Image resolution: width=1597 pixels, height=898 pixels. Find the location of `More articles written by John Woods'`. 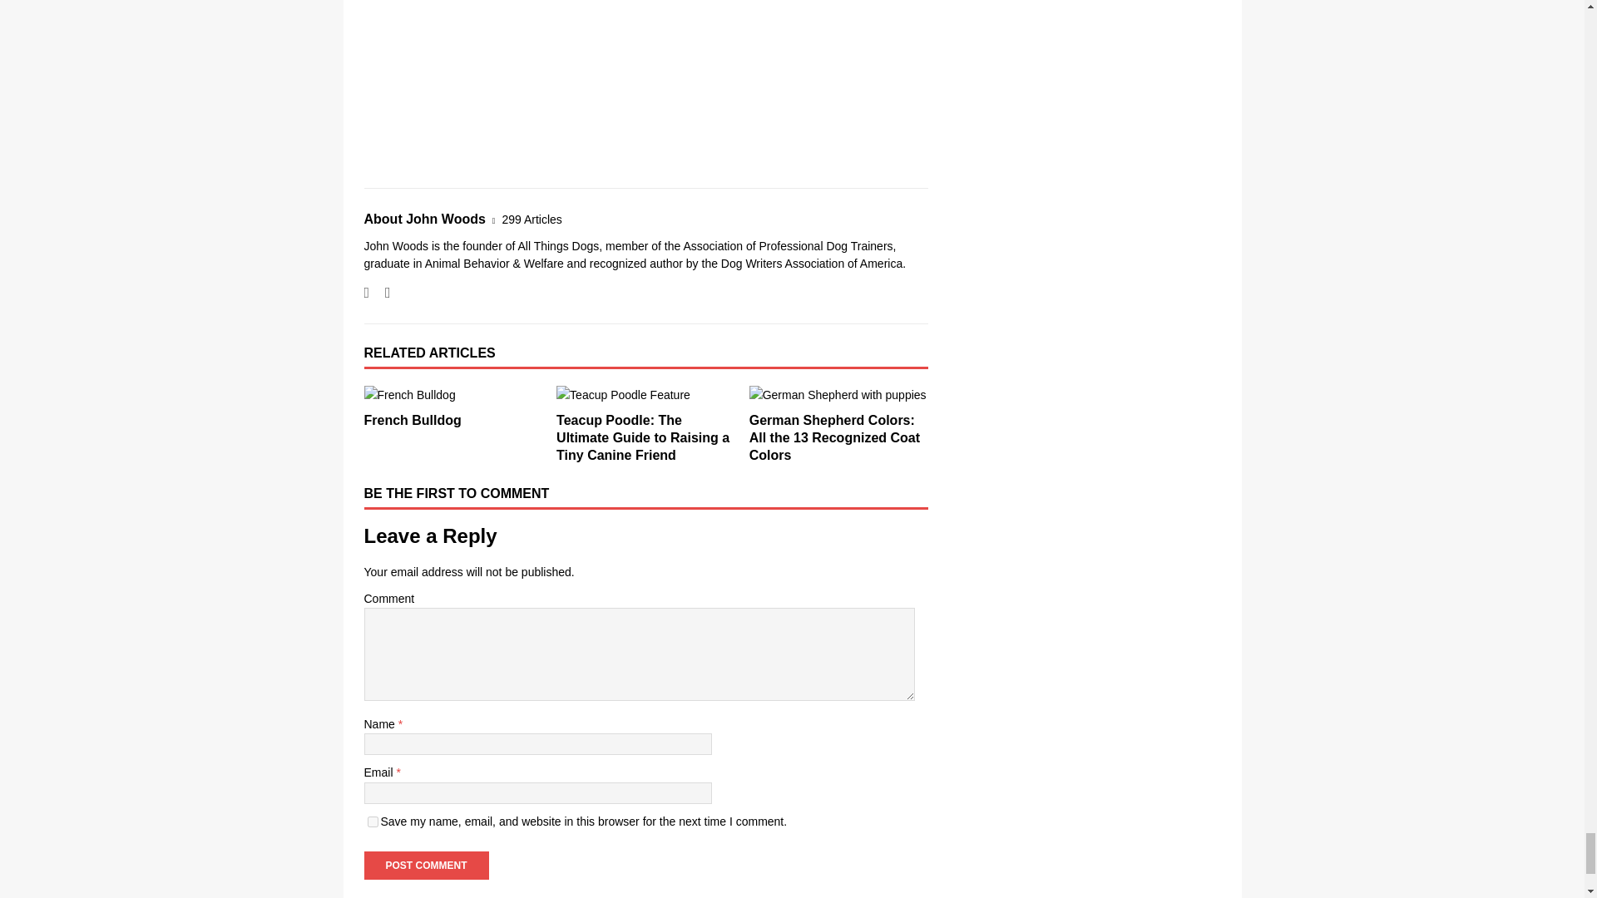

More articles written by John Woods' is located at coordinates (532, 220).